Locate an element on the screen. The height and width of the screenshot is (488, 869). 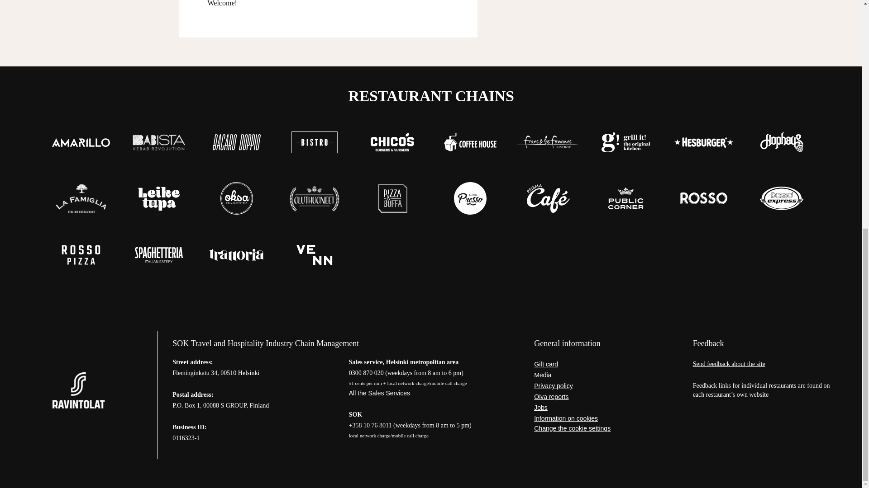
Media is located at coordinates (606, 375).